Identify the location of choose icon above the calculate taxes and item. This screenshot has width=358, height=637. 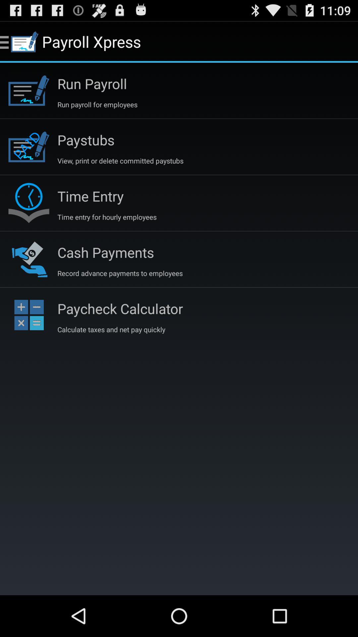
(120, 309).